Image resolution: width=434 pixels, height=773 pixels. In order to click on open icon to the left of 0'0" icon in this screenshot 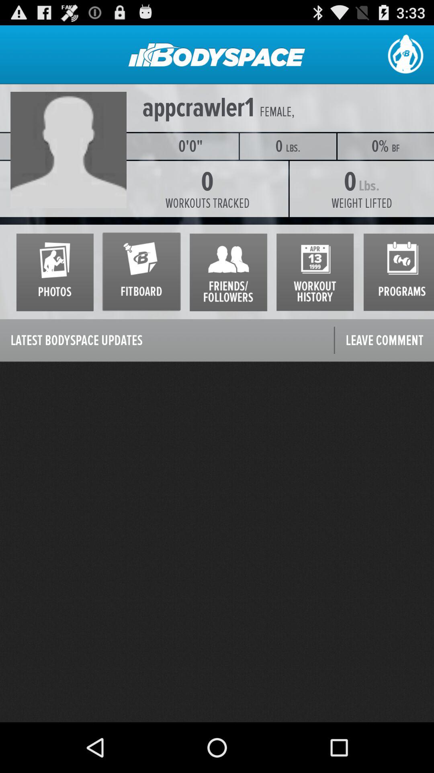, I will do `click(71, 146)`.